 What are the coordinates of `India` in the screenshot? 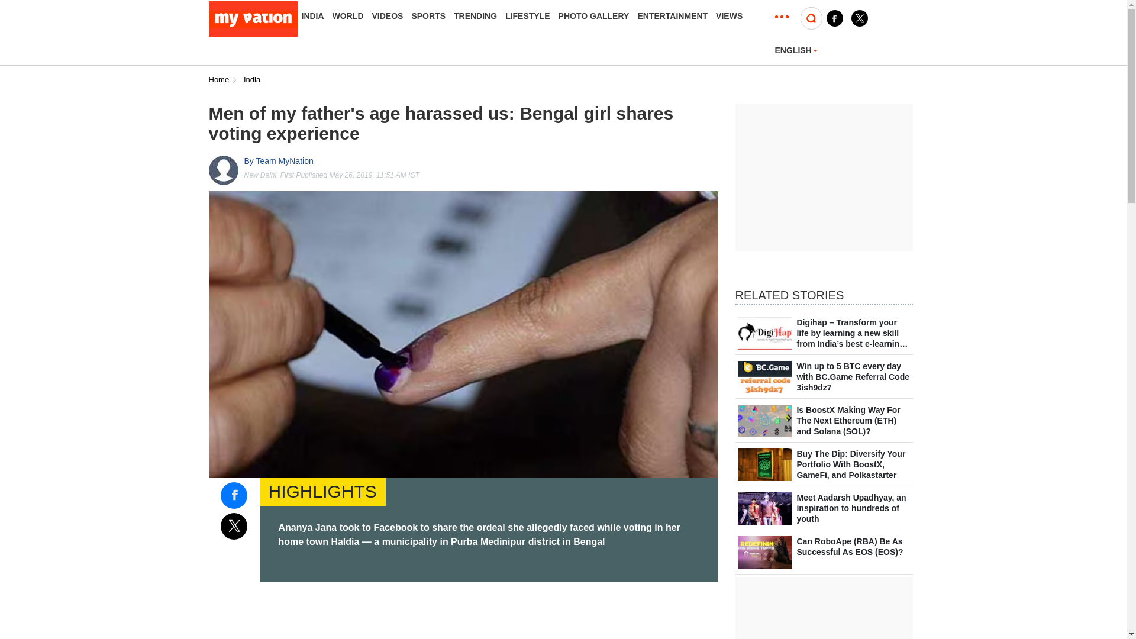 It's located at (252, 80).